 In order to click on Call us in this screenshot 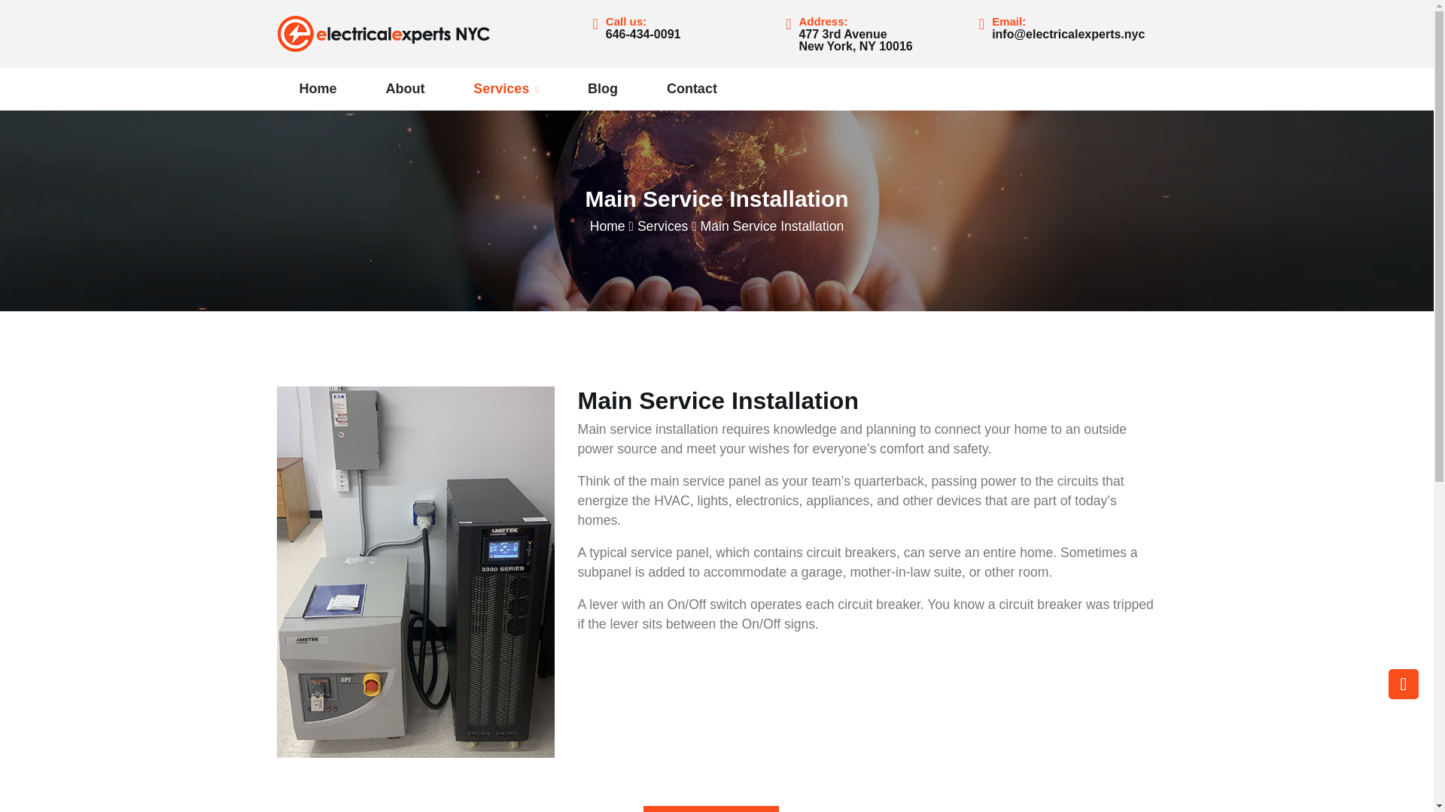, I will do `click(607, 226)`.